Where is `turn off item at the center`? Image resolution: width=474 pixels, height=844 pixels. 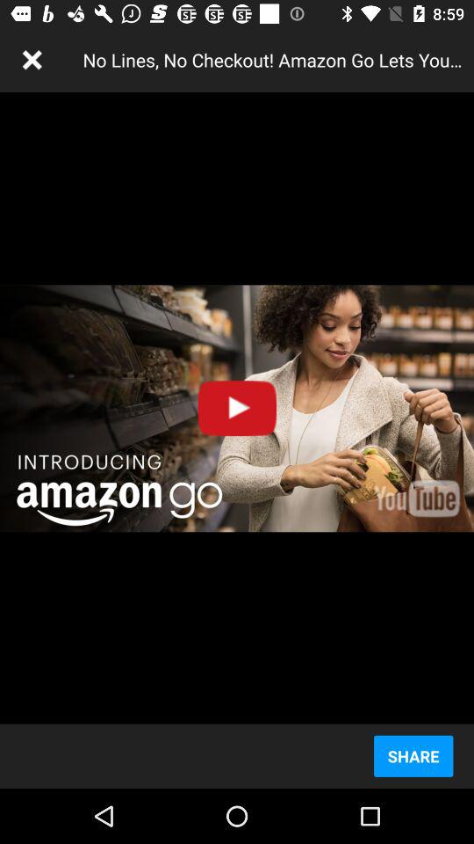 turn off item at the center is located at coordinates (237, 408).